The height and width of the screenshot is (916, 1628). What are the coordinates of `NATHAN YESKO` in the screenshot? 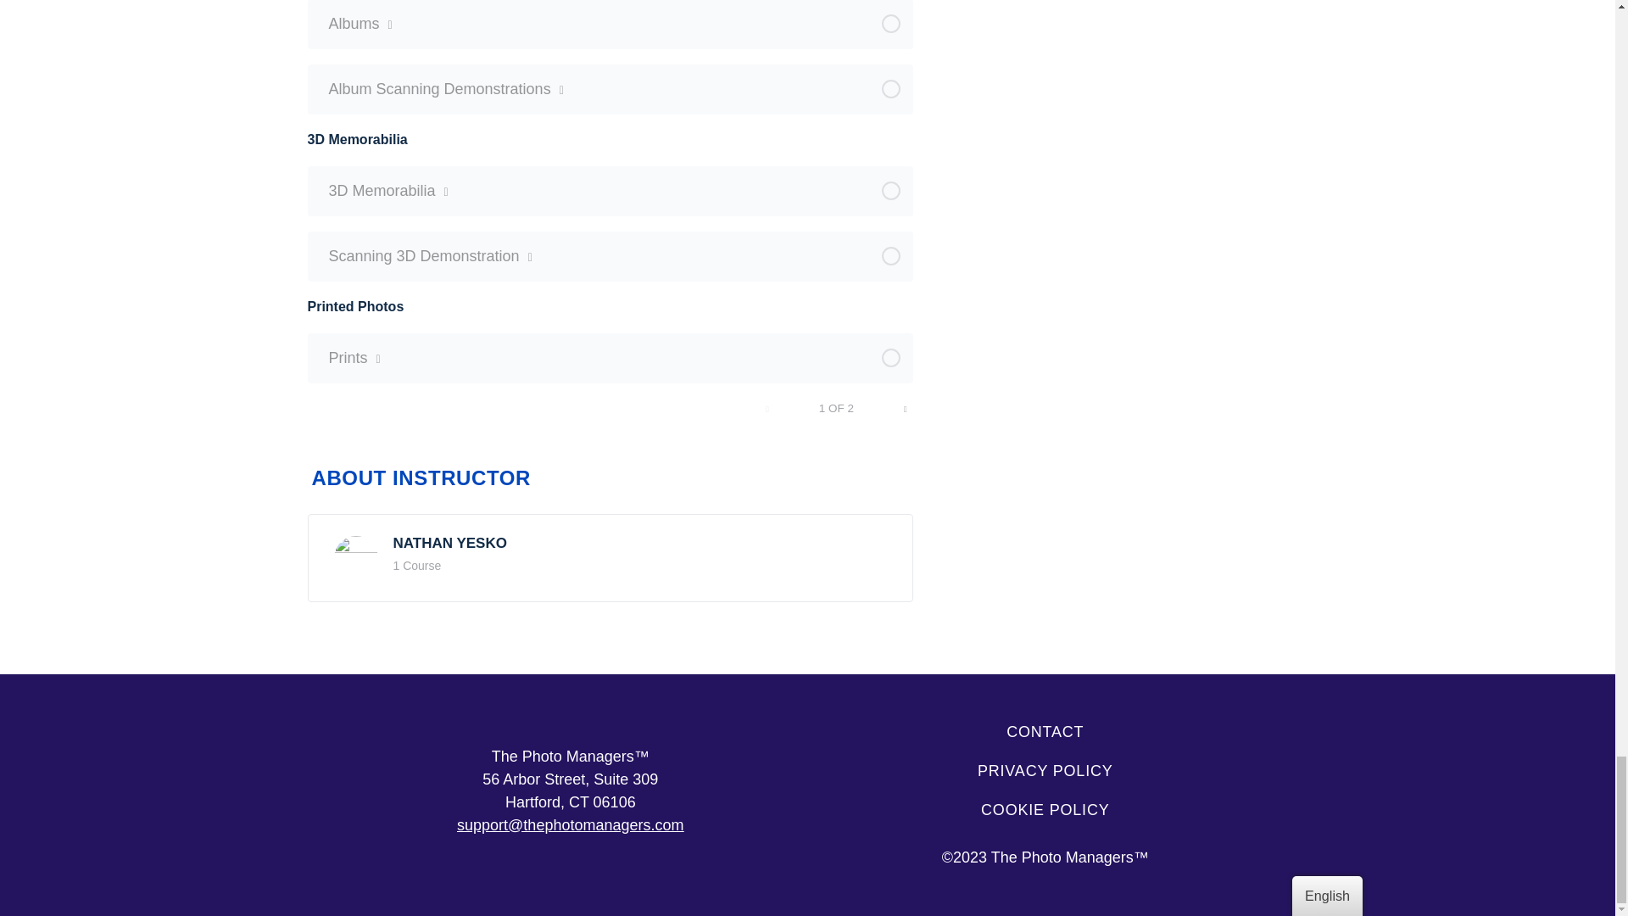 It's located at (449, 543).